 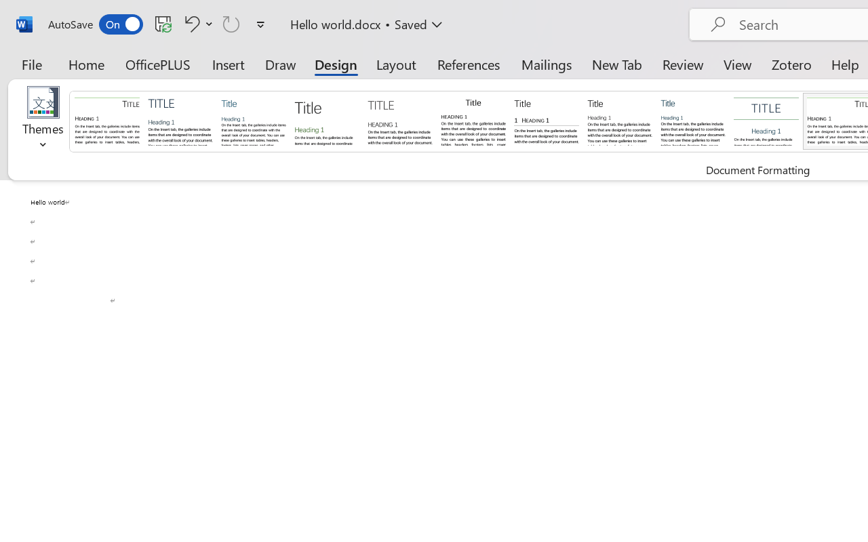 I want to click on Black & White (Capitalized), so click(x=400, y=121).